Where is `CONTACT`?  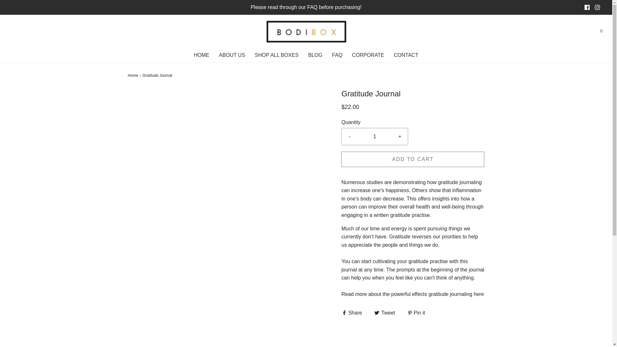
CONTACT is located at coordinates (406, 55).